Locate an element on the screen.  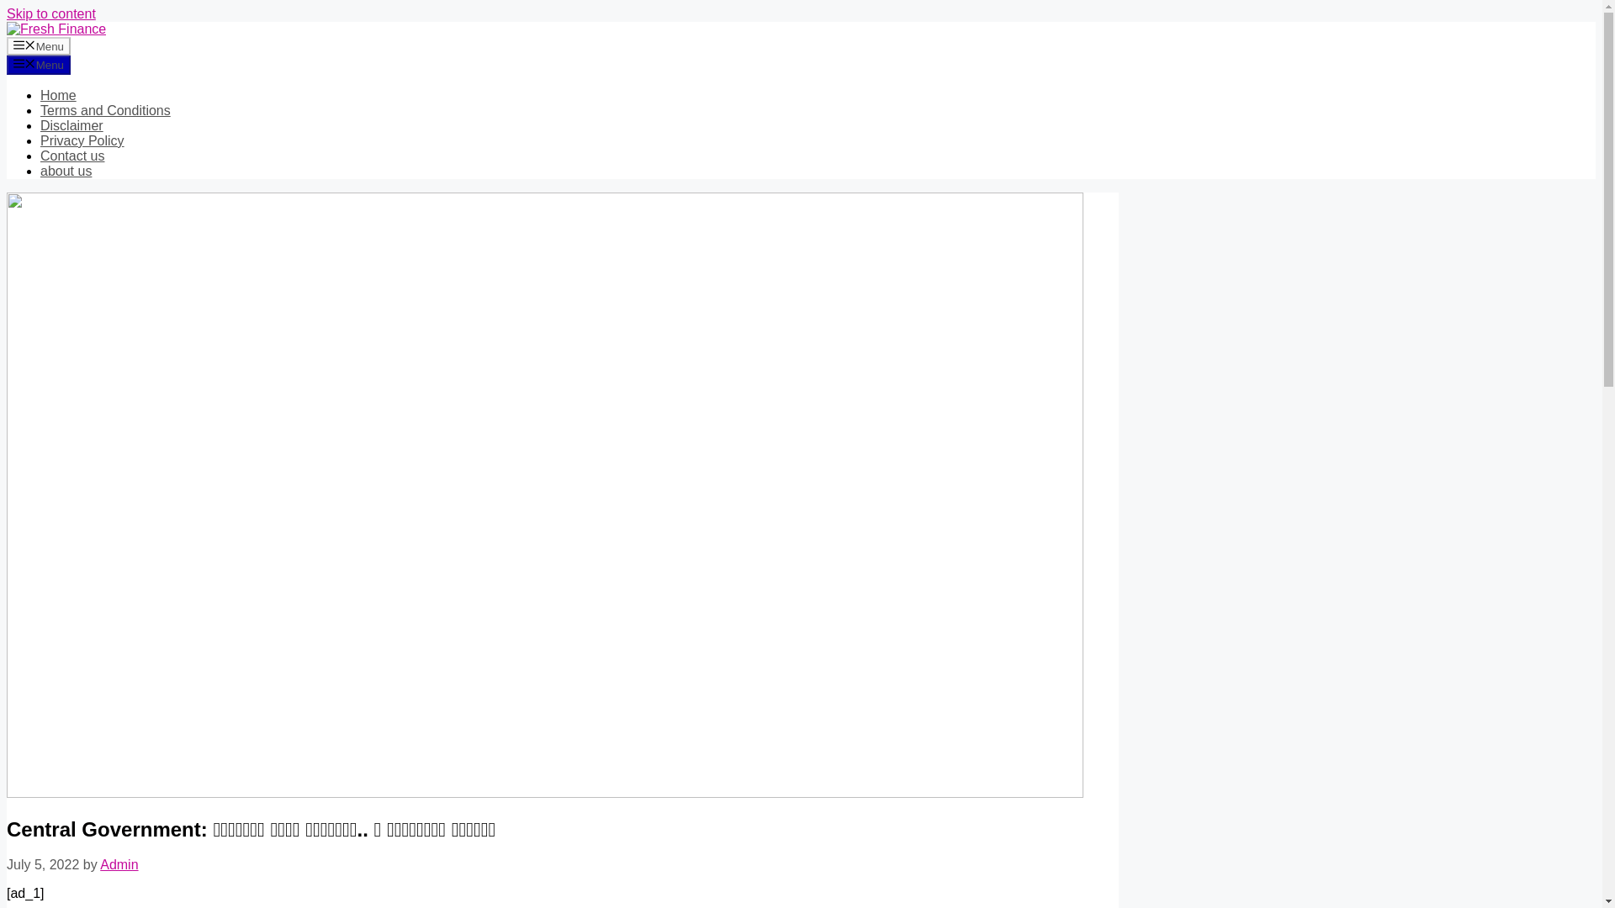
View all posts by Admin is located at coordinates (119, 864).